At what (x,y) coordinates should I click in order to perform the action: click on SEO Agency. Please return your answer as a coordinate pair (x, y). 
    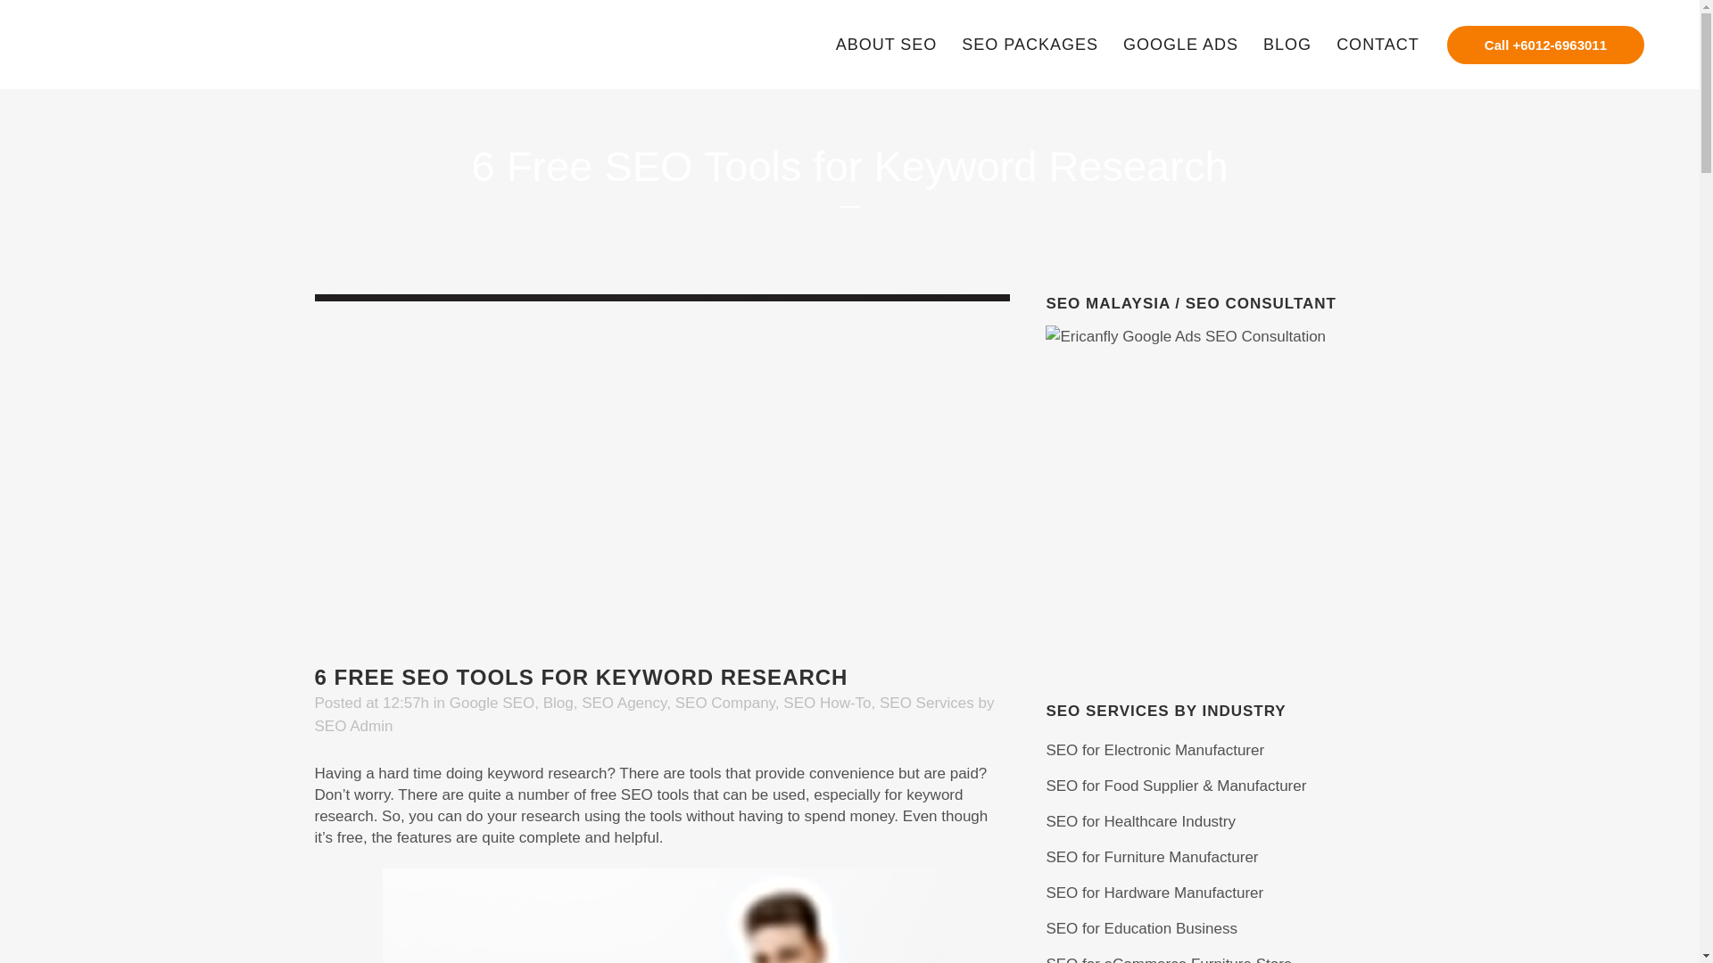
    Looking at the image, I should click on (624, 703).